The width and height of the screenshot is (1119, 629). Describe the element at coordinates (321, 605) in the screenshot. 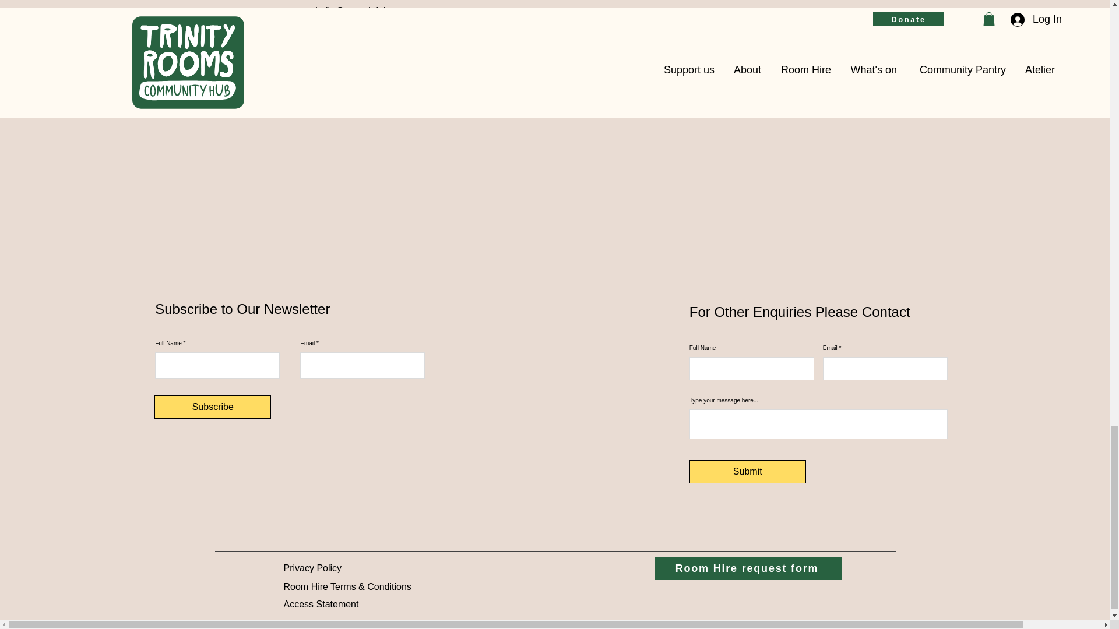

I see `Access Statement` at that location.